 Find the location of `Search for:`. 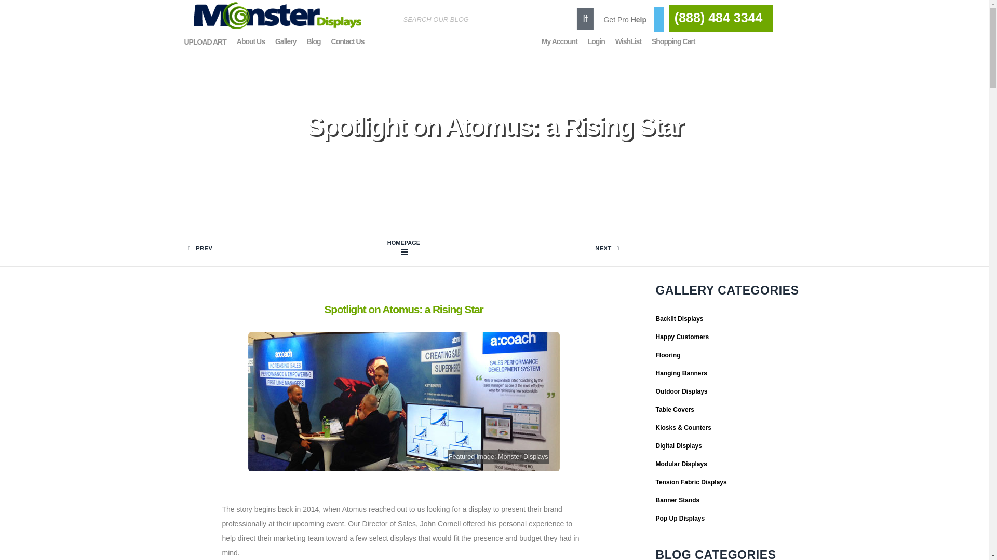

Search for: is located at coordinates (481, 19).